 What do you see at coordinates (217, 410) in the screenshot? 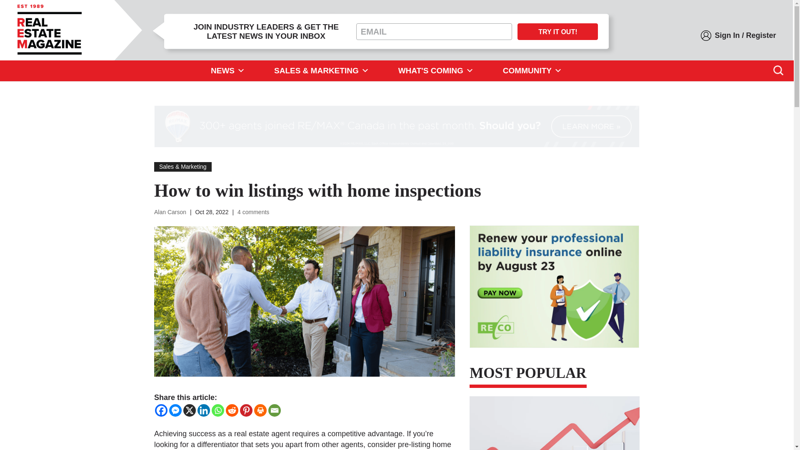
I see `Whatsapp` at bounding box center [217, 410].